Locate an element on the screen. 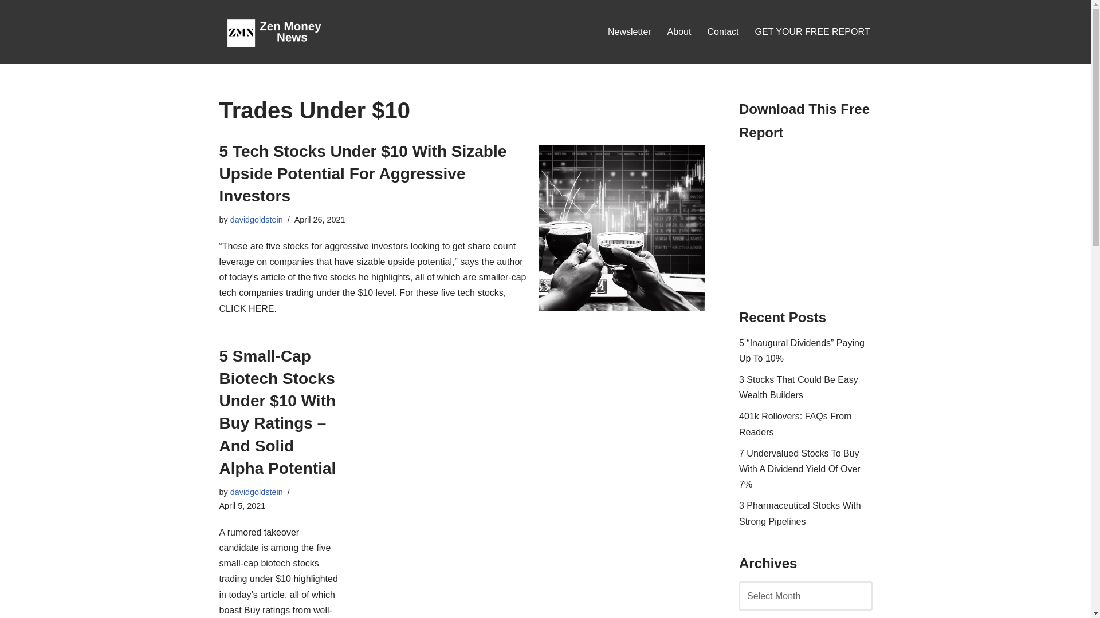 The height and width of the screenshot is (618, 1100). 3 Pharmaceutical Stocks With Strong Pipelines is located at coordinates (800, 513).